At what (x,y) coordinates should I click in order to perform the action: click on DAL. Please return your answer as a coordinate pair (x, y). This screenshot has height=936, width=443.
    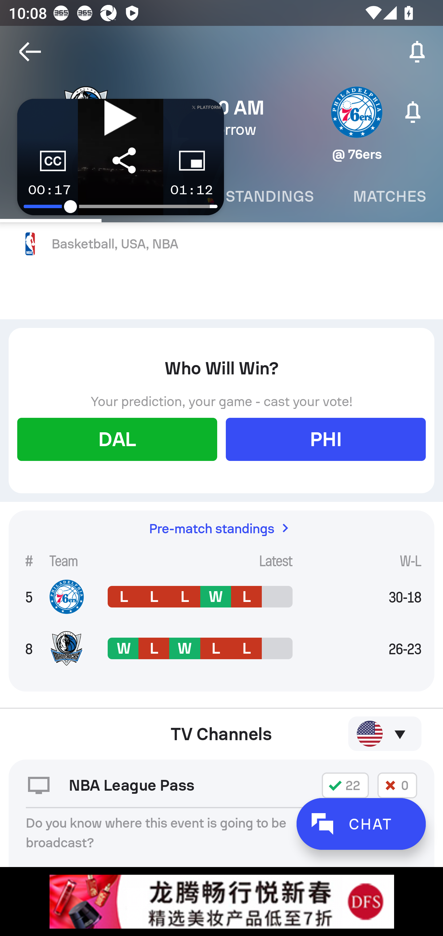
    Looking at the image, I should click on (117, 439).